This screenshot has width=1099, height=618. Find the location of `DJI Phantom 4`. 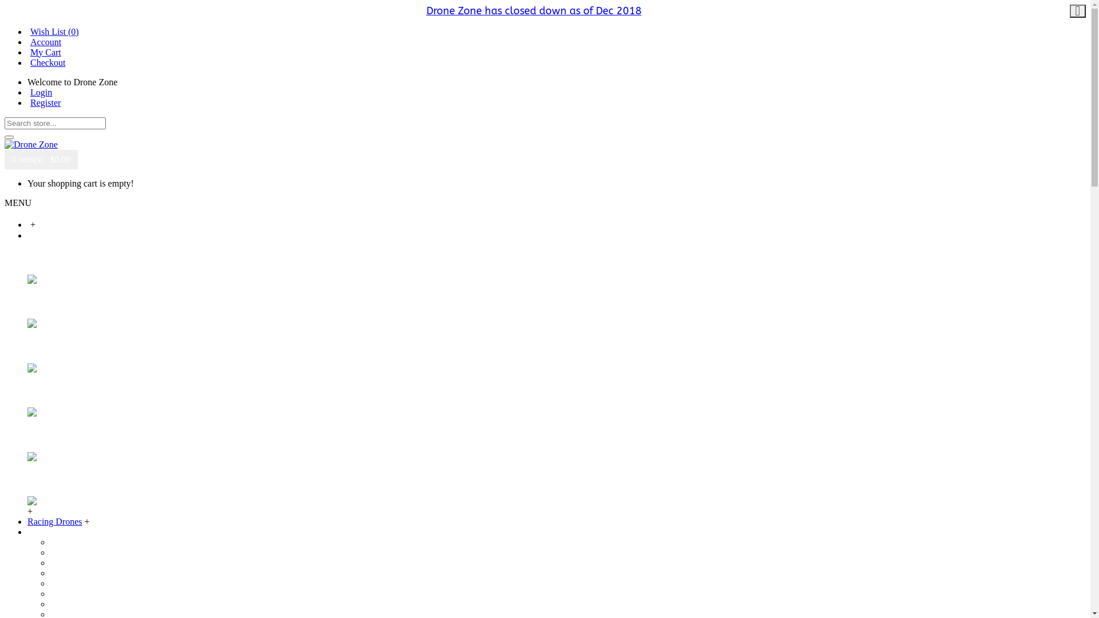

DJI Phantom 4 is located at coordinates (78, 573).